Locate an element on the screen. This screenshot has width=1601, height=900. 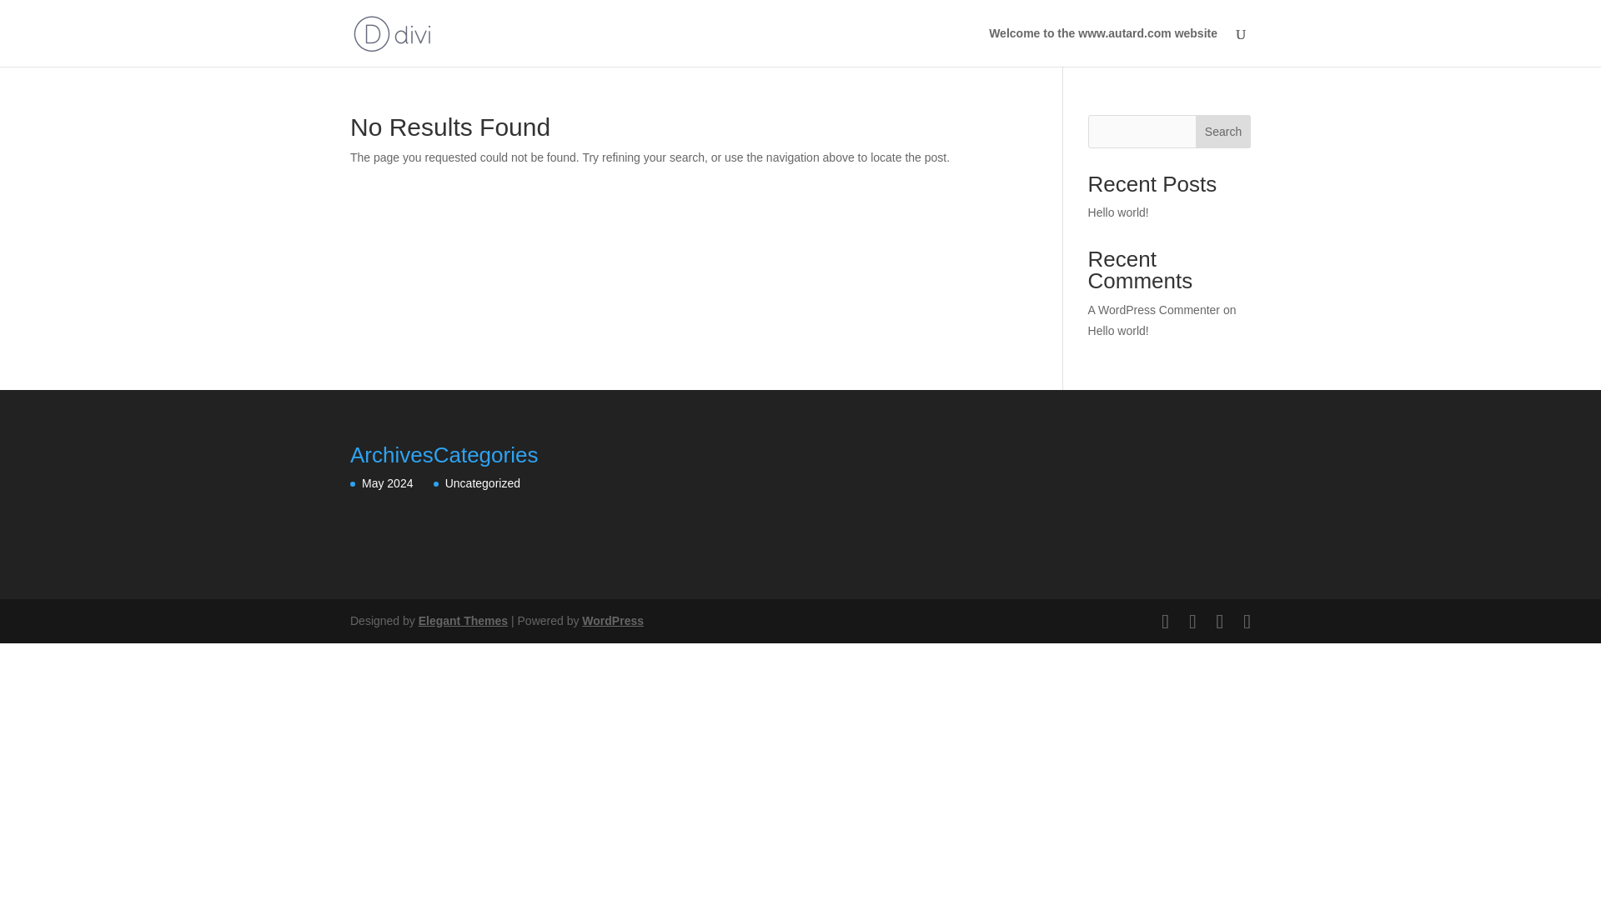
Welcome to the www.autard.com website is located at coordinates (1102, 47).